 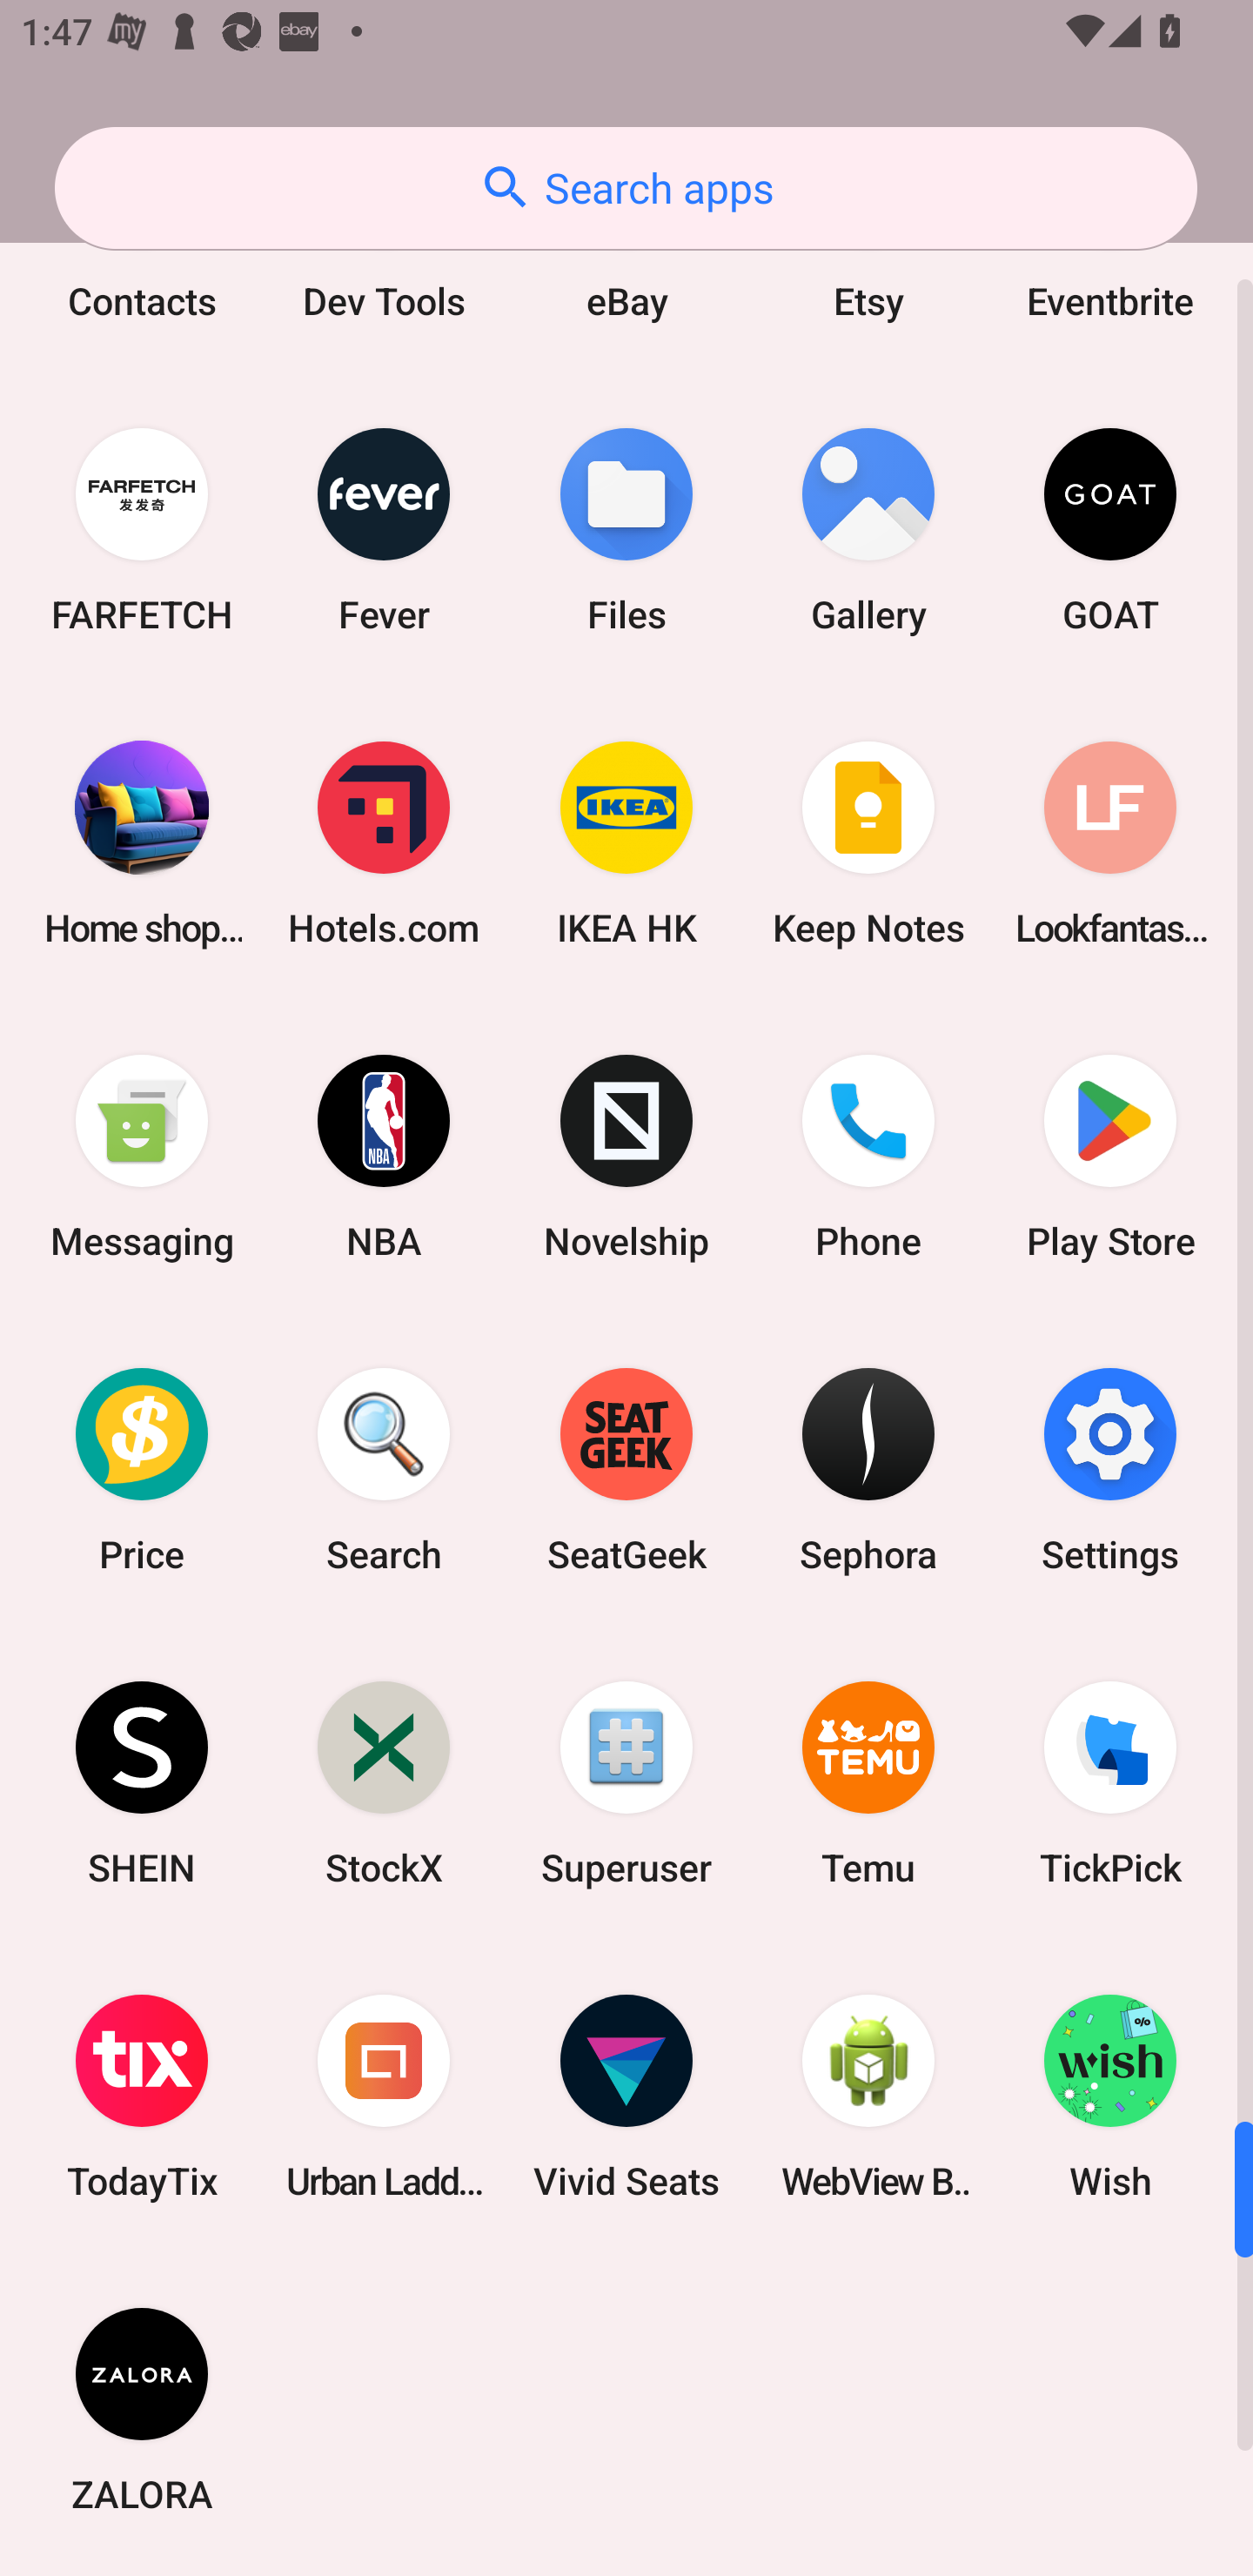 I want to click on TodayTix, so click(x=142, y=2096).